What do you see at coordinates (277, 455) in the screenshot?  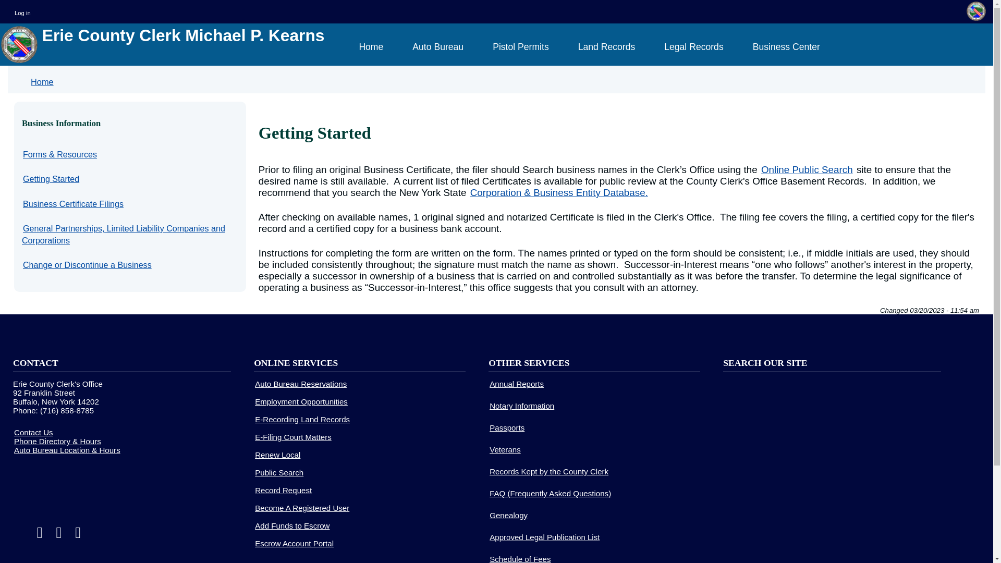 I see `Renew Local` at bounding box center [277, 455].